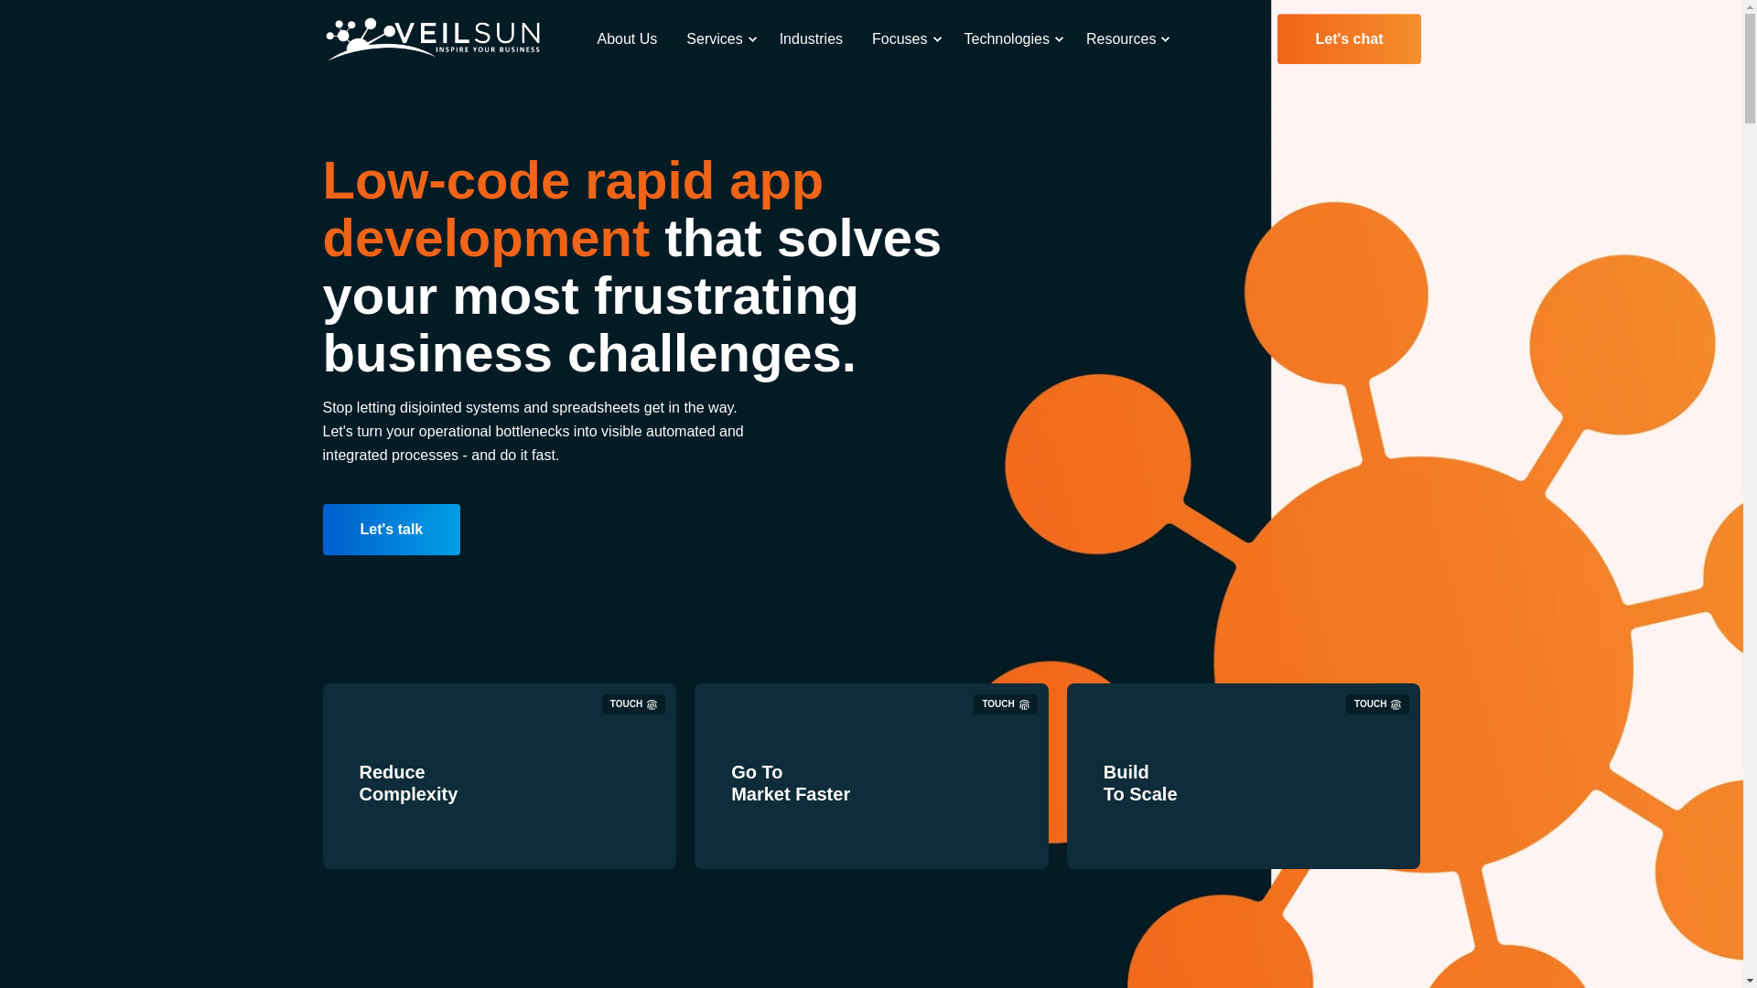  What do you see at coordinates (811, 39) in the screenshot?
I see `Industries` at bounding box center [811, 39].